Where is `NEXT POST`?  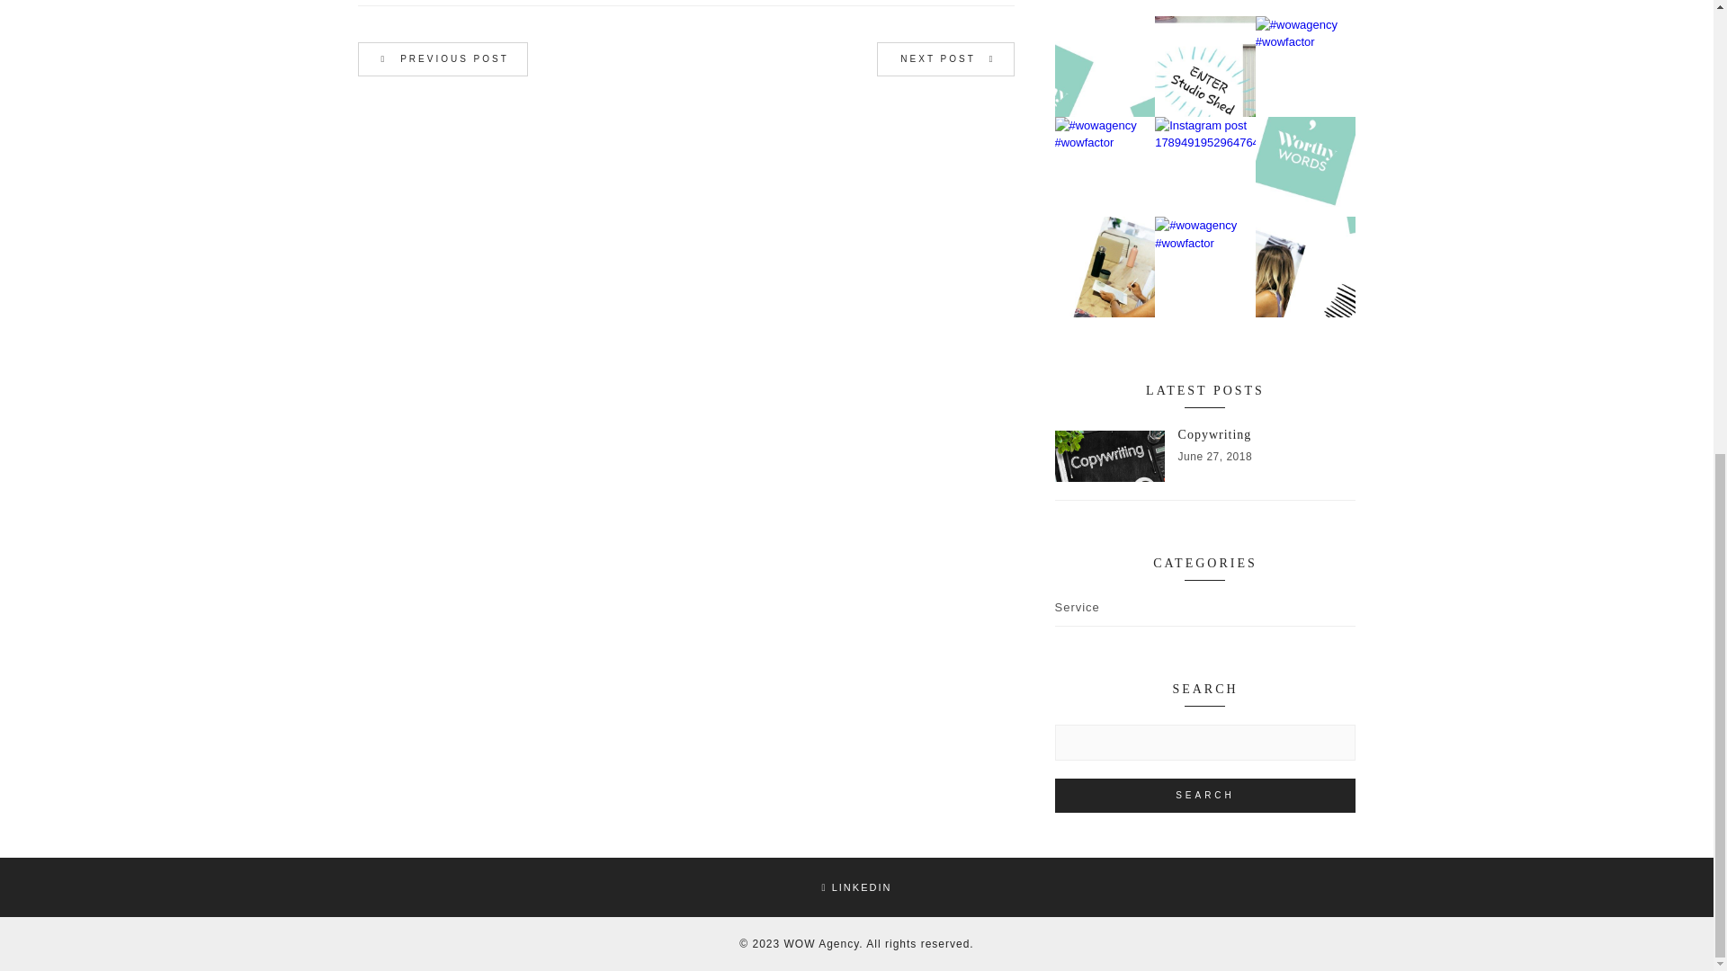
NEXT POST is located at coordinates (1204, 795).